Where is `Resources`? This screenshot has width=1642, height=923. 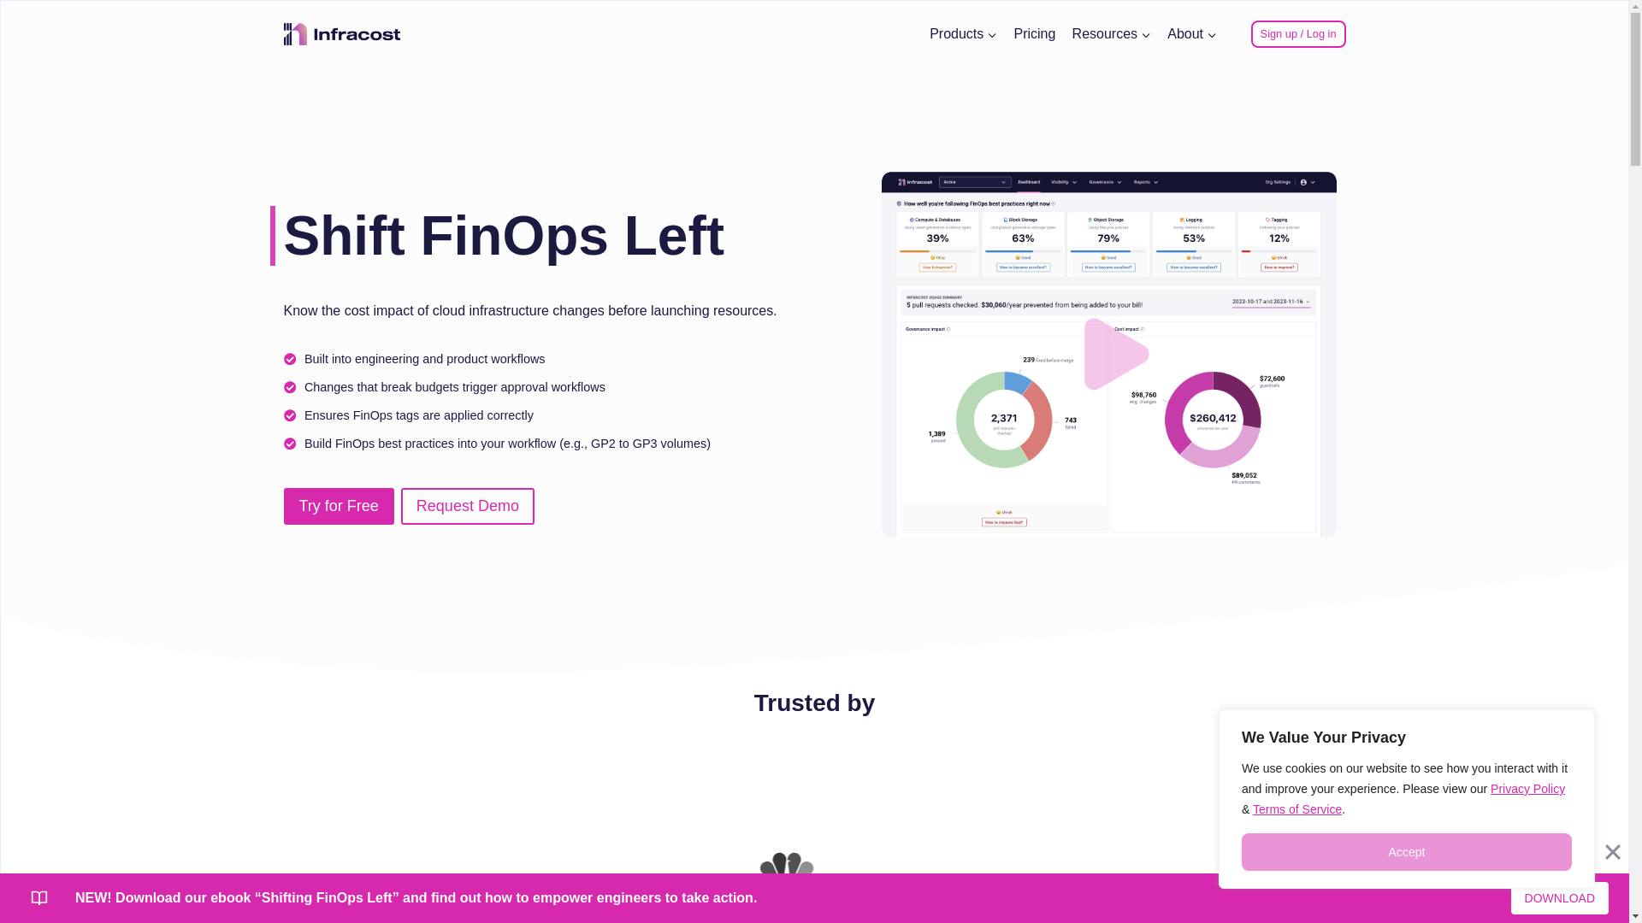 Resources is located at coordinates (1112, 34).